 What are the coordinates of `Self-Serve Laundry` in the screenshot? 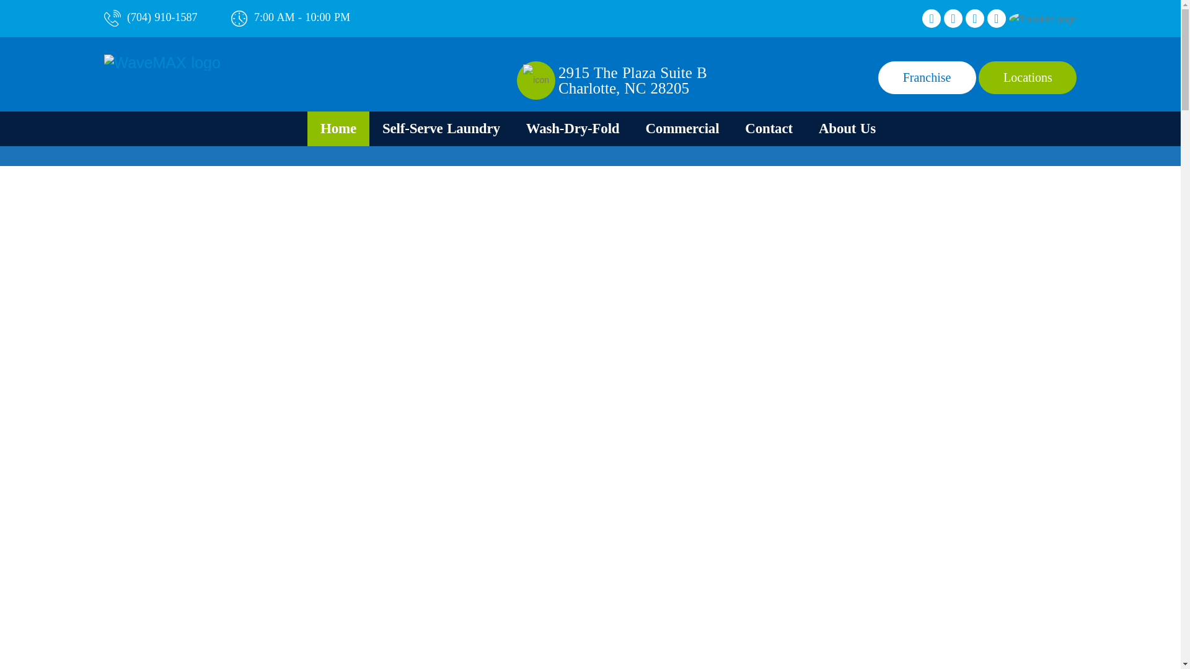 It's located at (441, 129).